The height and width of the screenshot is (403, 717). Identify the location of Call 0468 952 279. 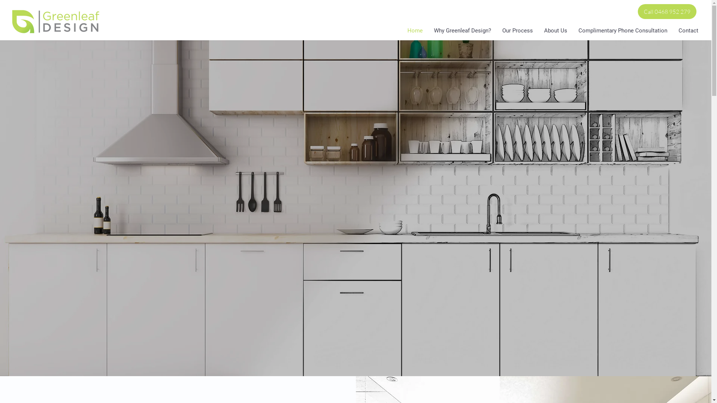
(667, 12).